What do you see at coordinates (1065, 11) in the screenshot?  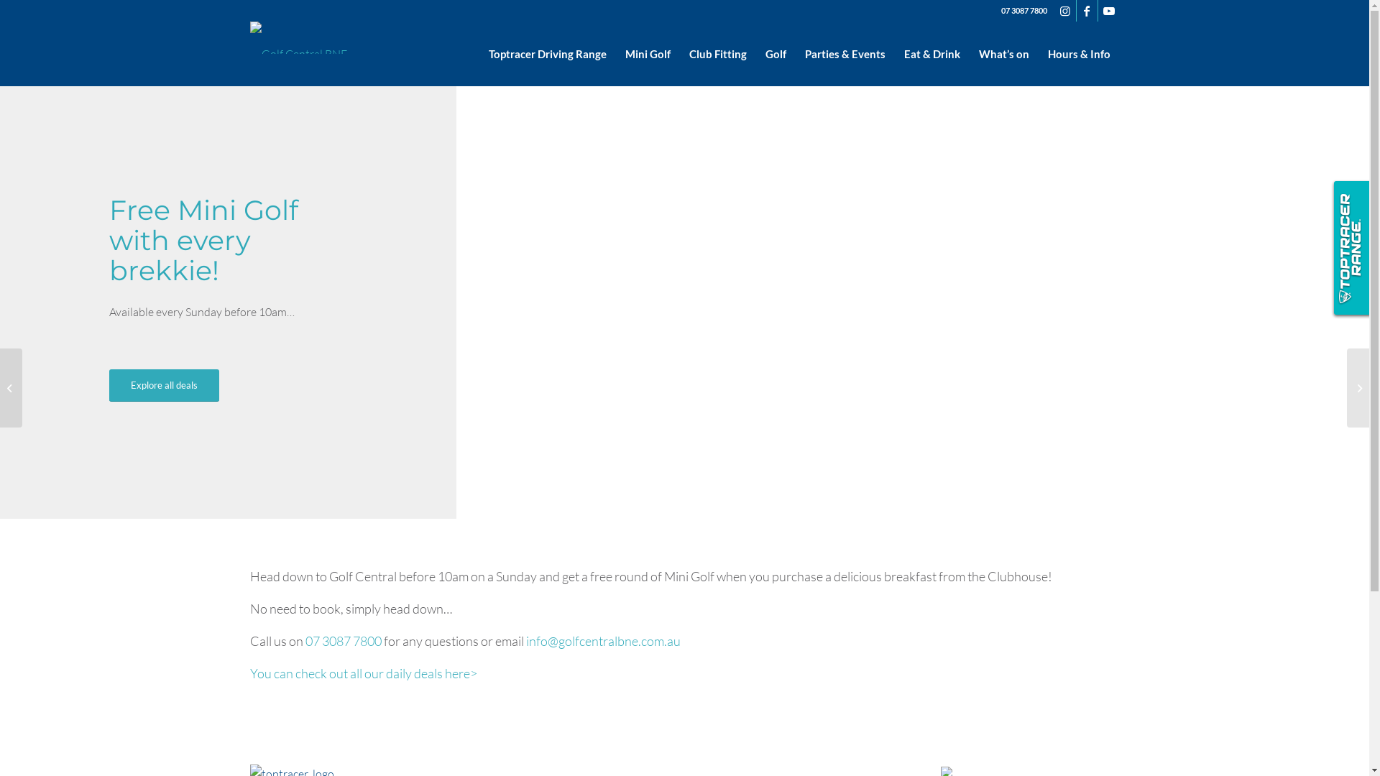 I see `Instagram` at bounding box center [1065, 11].